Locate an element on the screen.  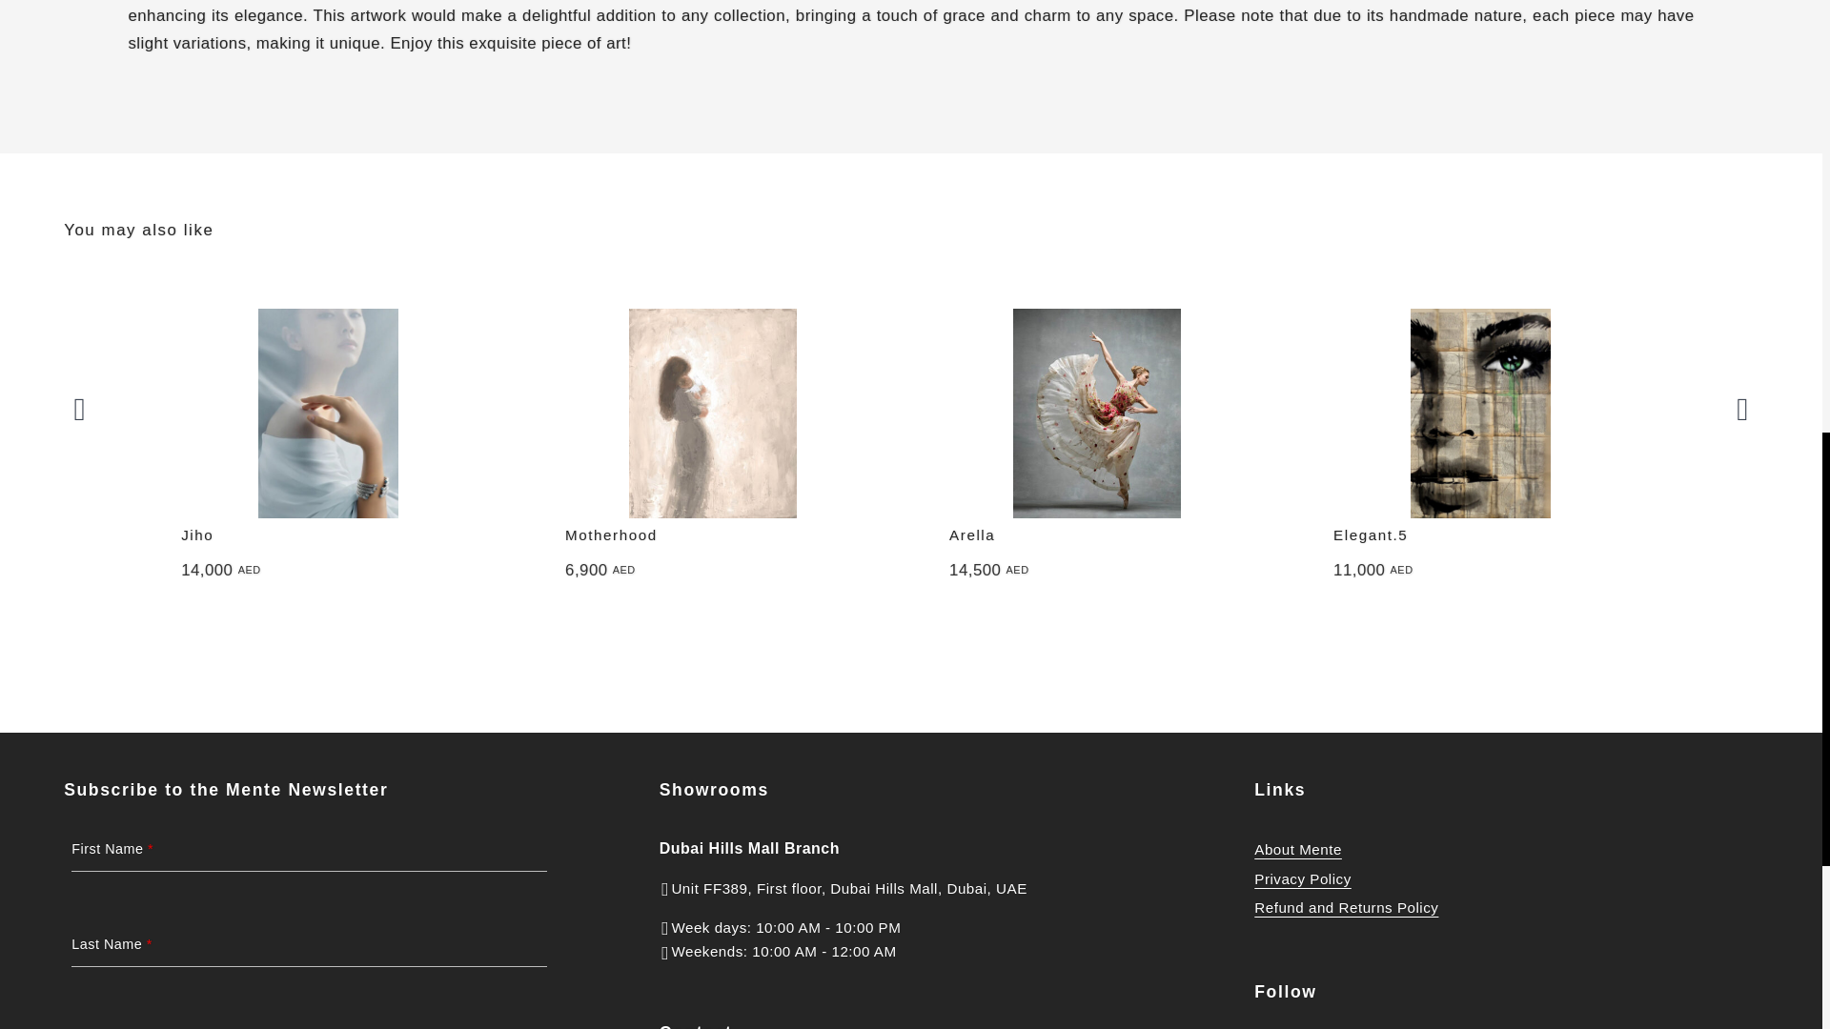
Jiho is located at coordinates (197, 535).